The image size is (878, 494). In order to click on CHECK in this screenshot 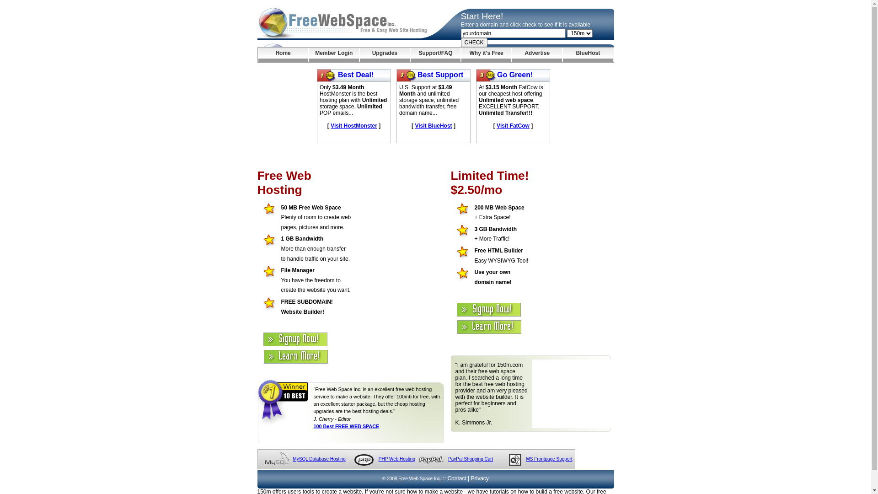, I will do `click(474, 43)`.